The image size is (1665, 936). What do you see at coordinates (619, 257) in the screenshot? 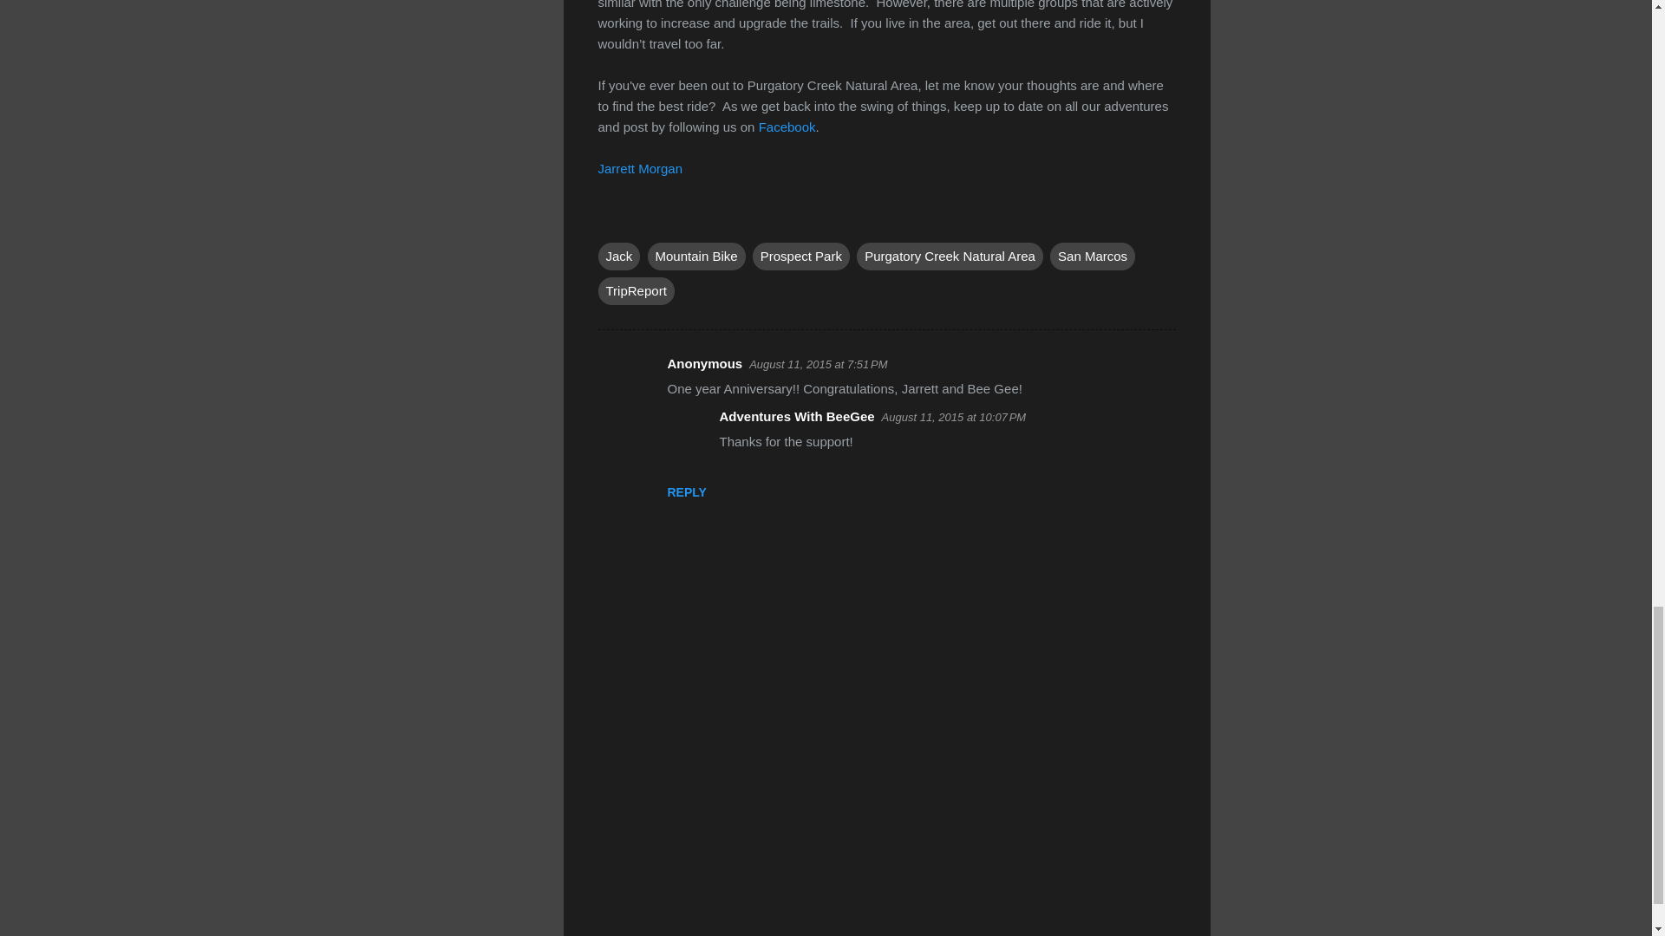
I see `Jack` at bounding box center [619, 257].